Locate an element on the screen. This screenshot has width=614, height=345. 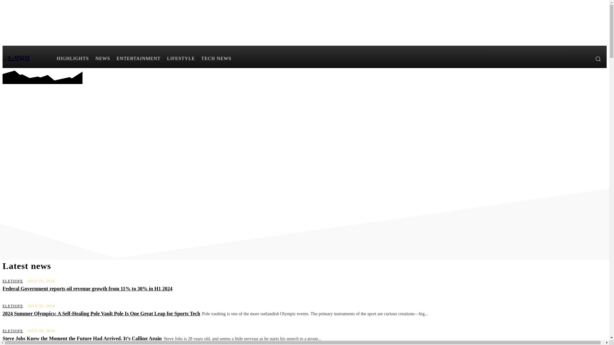
NEWS is located at coordinates (103, 58).